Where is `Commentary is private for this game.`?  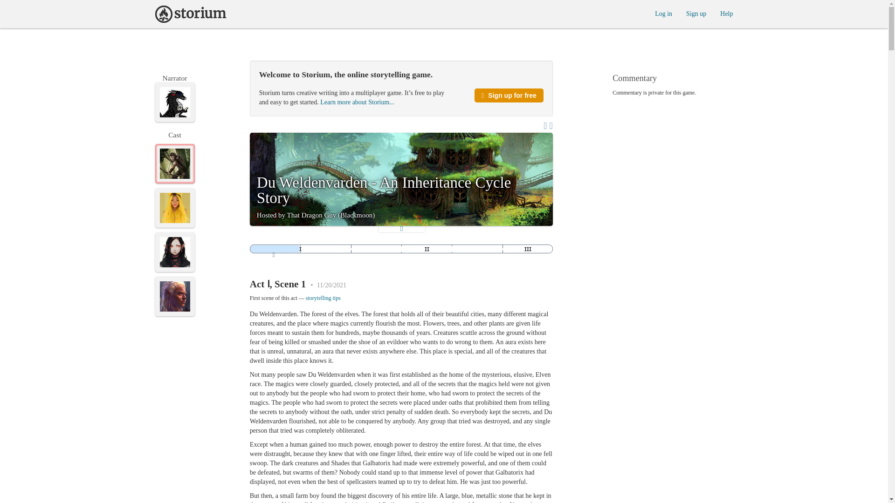
Commentary is private for this game. is located at coordinates (669, 93).